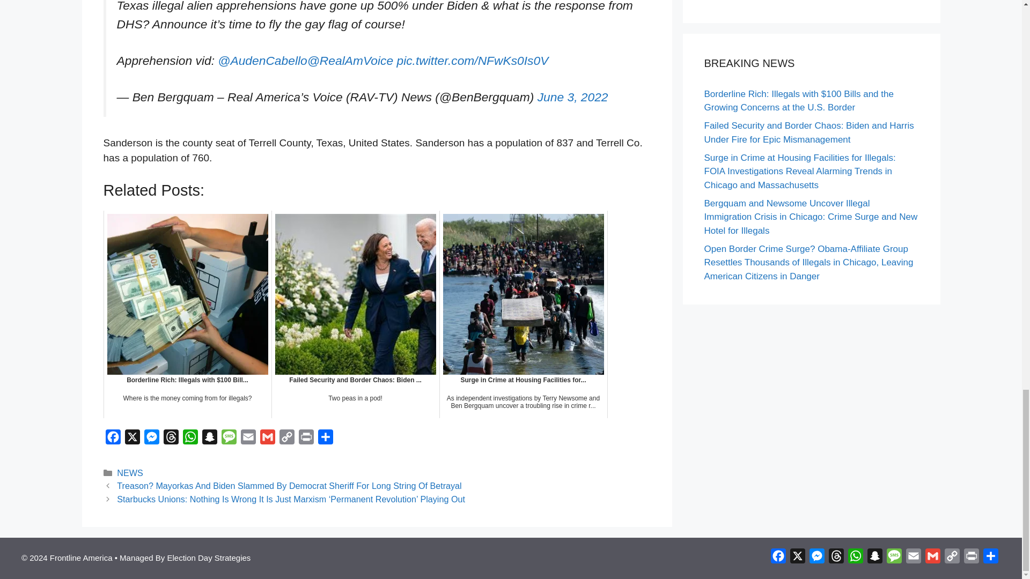 This screenshot has height=579, width=1030. Describe the element at coordinates (573, 97) in the screenshot. I see `June 3, 2022` at that location.